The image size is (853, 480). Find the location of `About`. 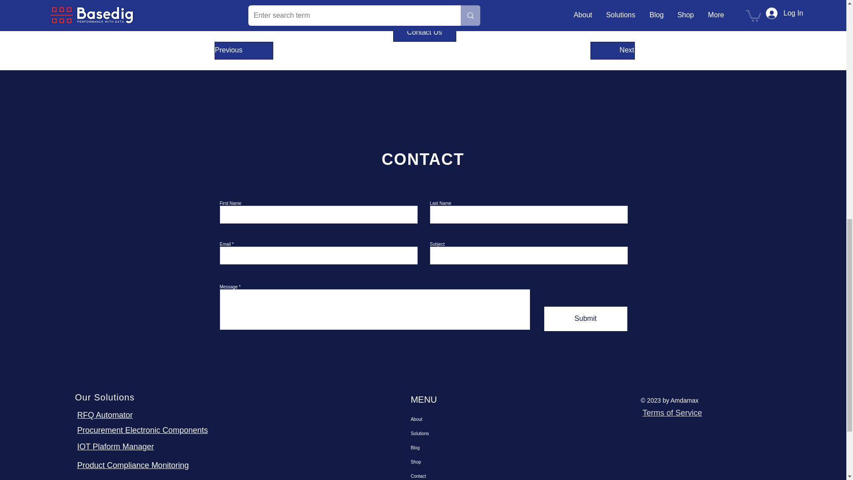

About is located at coordinates (452, 420).